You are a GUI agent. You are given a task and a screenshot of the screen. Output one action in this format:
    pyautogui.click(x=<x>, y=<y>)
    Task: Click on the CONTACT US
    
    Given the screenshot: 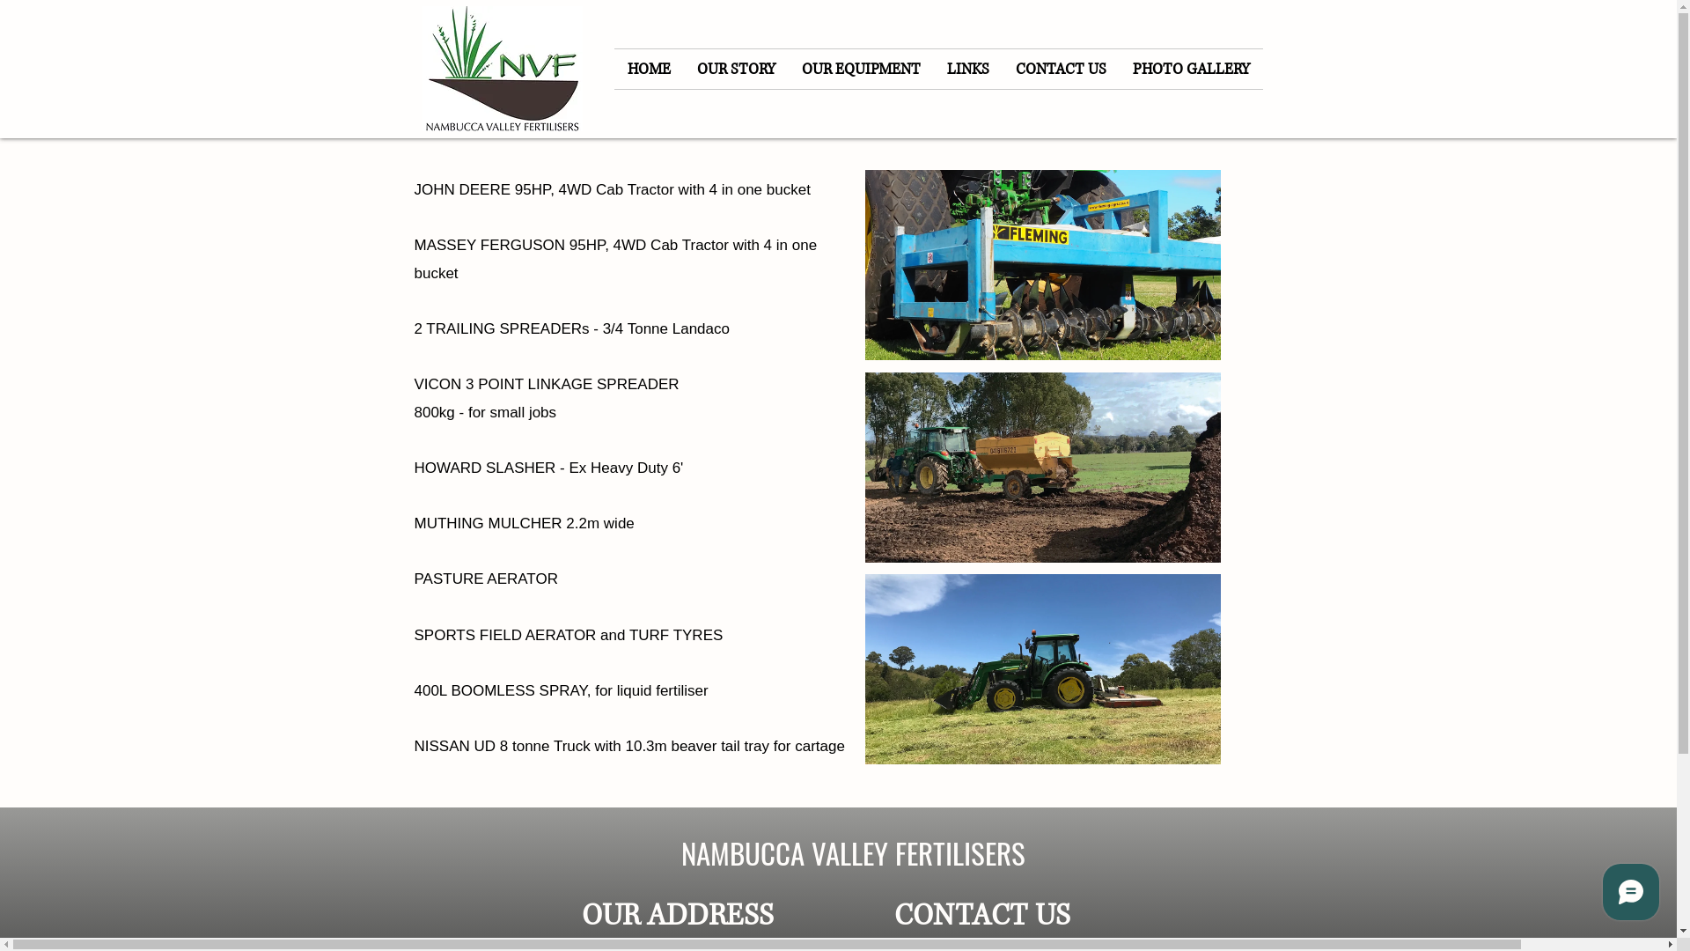 What is the action you would take?
    pyautogui.click(x=1060, y=69)
    